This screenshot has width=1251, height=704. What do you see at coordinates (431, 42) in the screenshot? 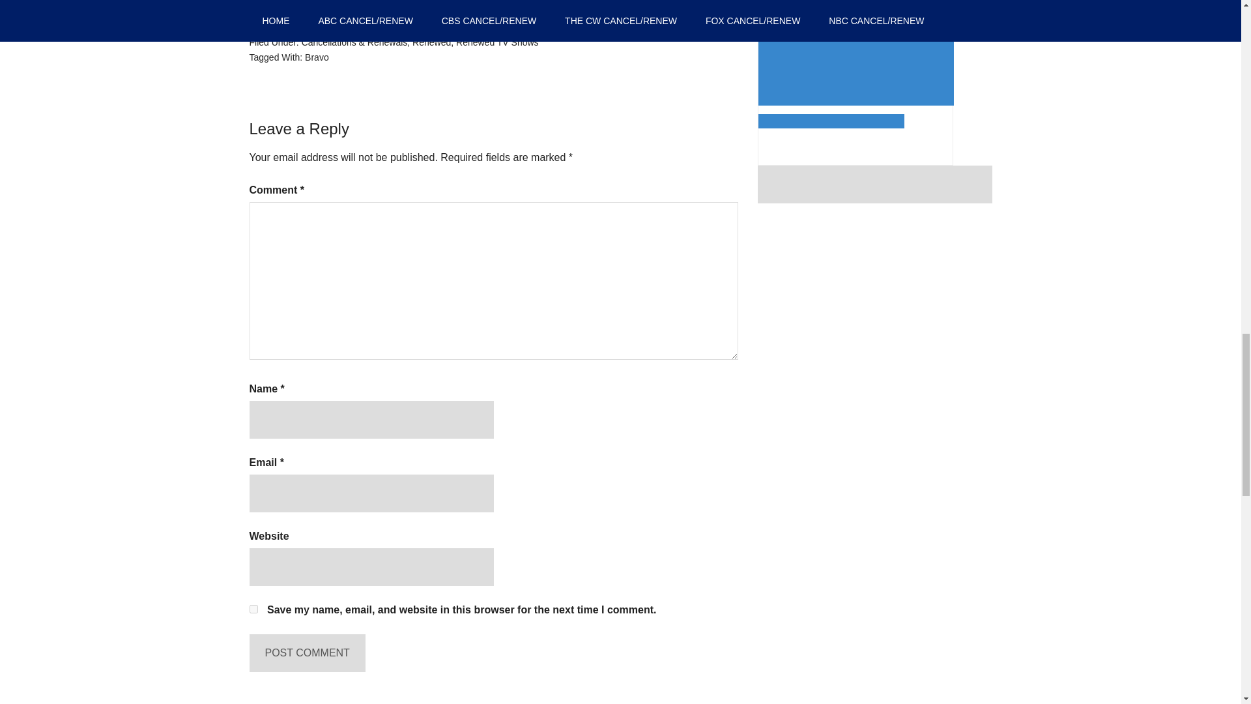
I see `Renewed` at bounding box center [431, 42].